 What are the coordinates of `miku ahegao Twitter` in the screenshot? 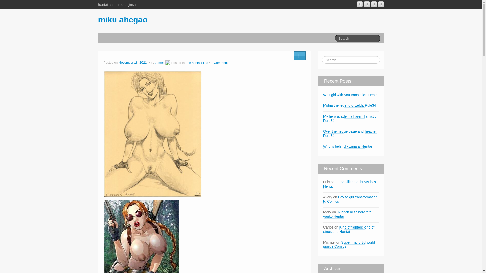 It's located at (381, 4).